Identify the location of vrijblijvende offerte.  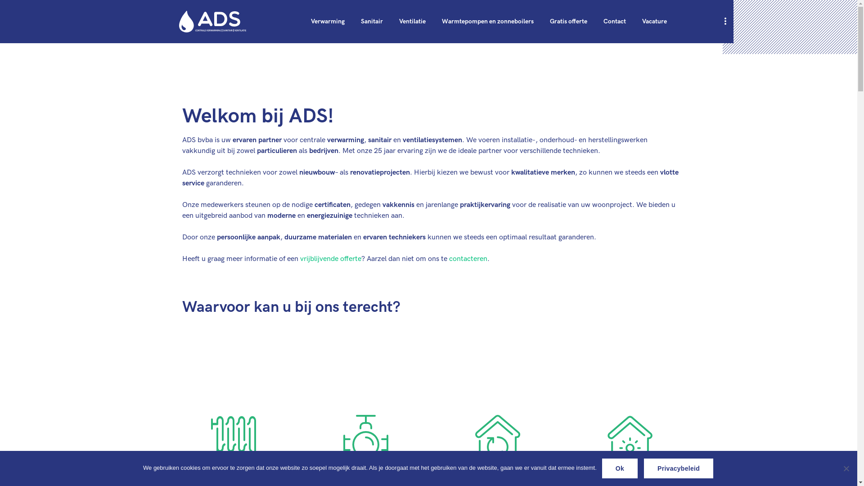
(331, 259).